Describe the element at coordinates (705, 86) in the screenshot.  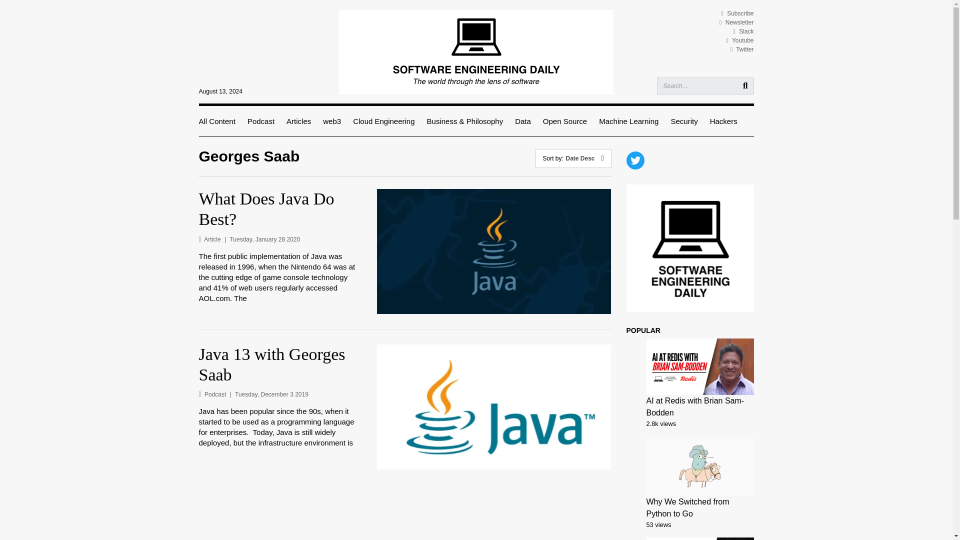
I see `Search for:` at that location.